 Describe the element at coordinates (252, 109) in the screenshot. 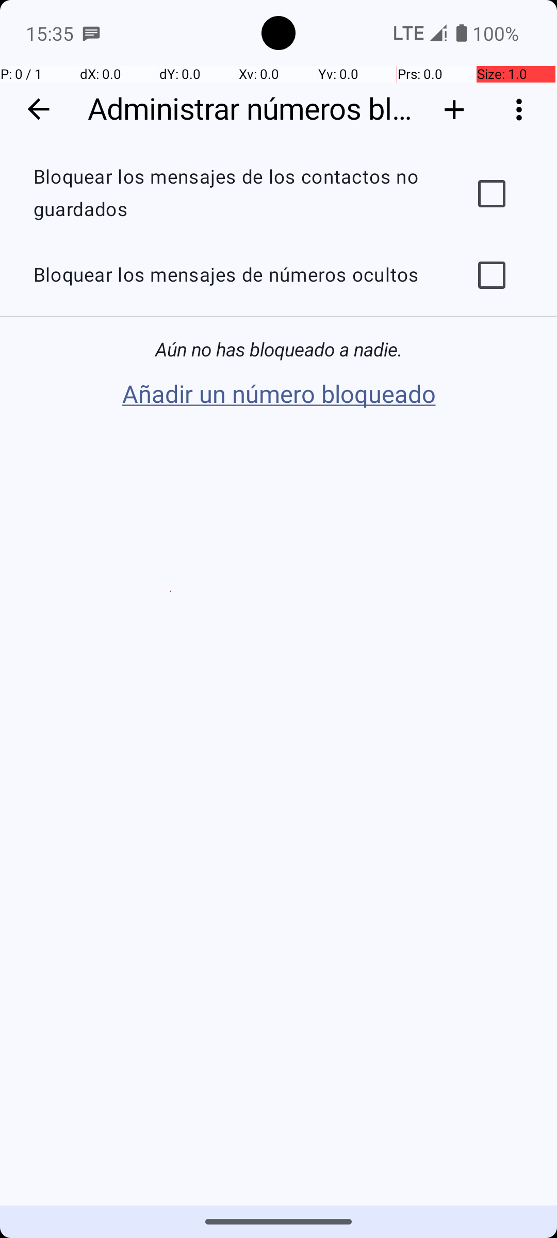

I see `Administrar números bloqueados` at that location.